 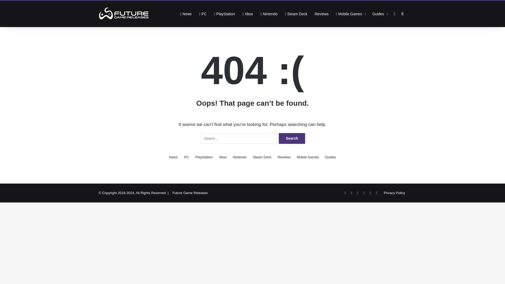 What do you see at coordinates (224, 14) in the screenshot?
I see `PlayStation` at bounding box center [224, 14].